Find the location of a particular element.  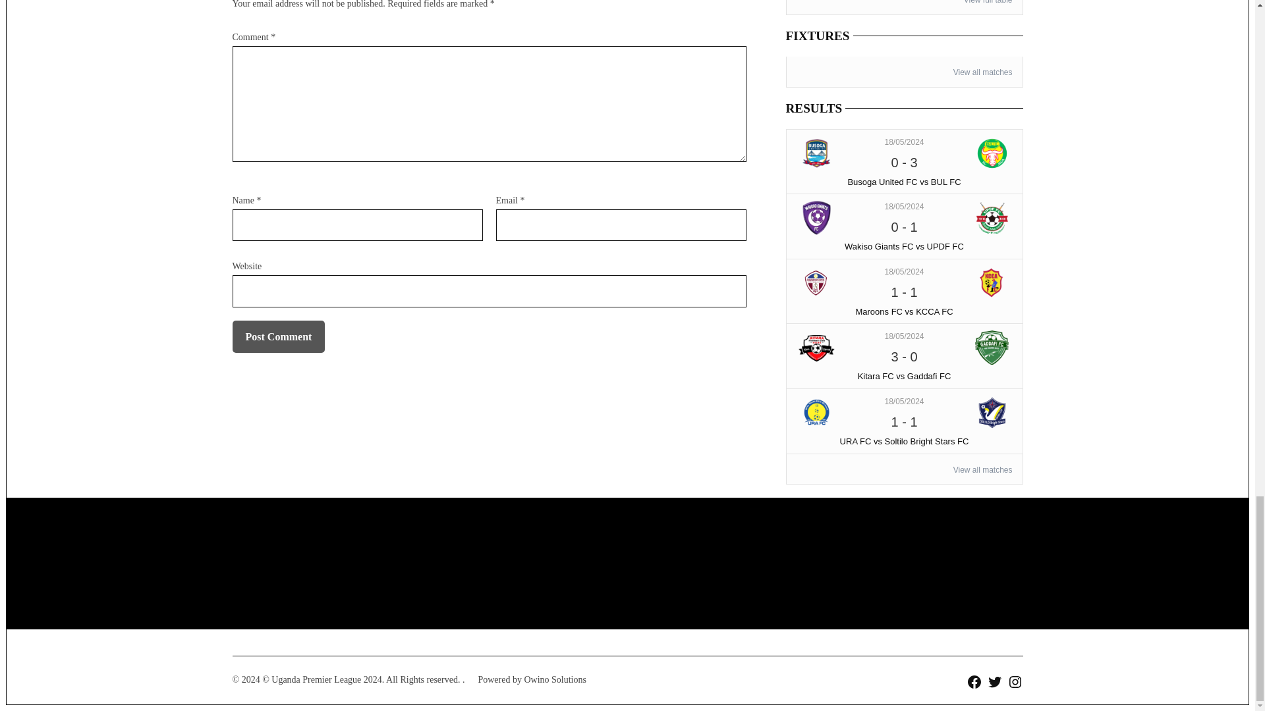

URA FC is located at coordinates (817, 412).